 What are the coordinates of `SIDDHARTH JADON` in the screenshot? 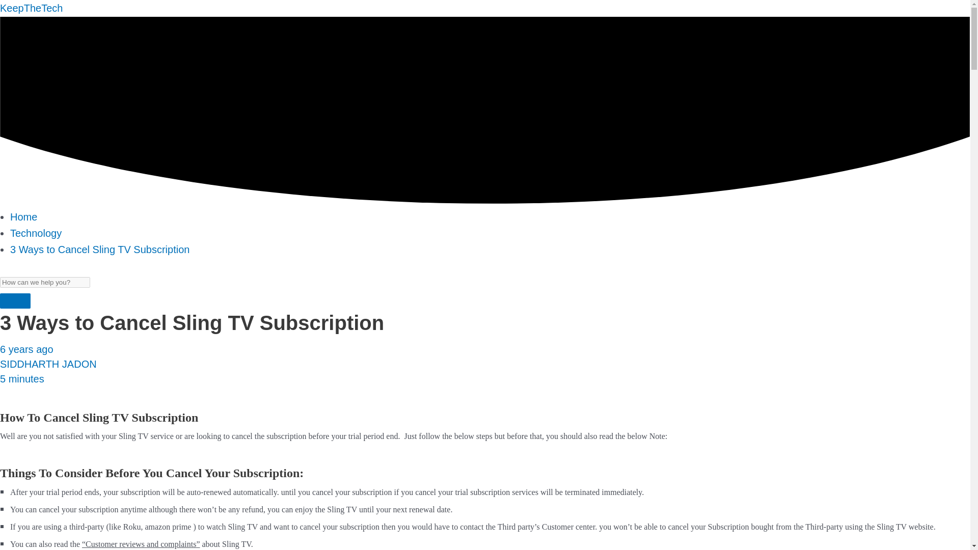 It's located at (48, 364).